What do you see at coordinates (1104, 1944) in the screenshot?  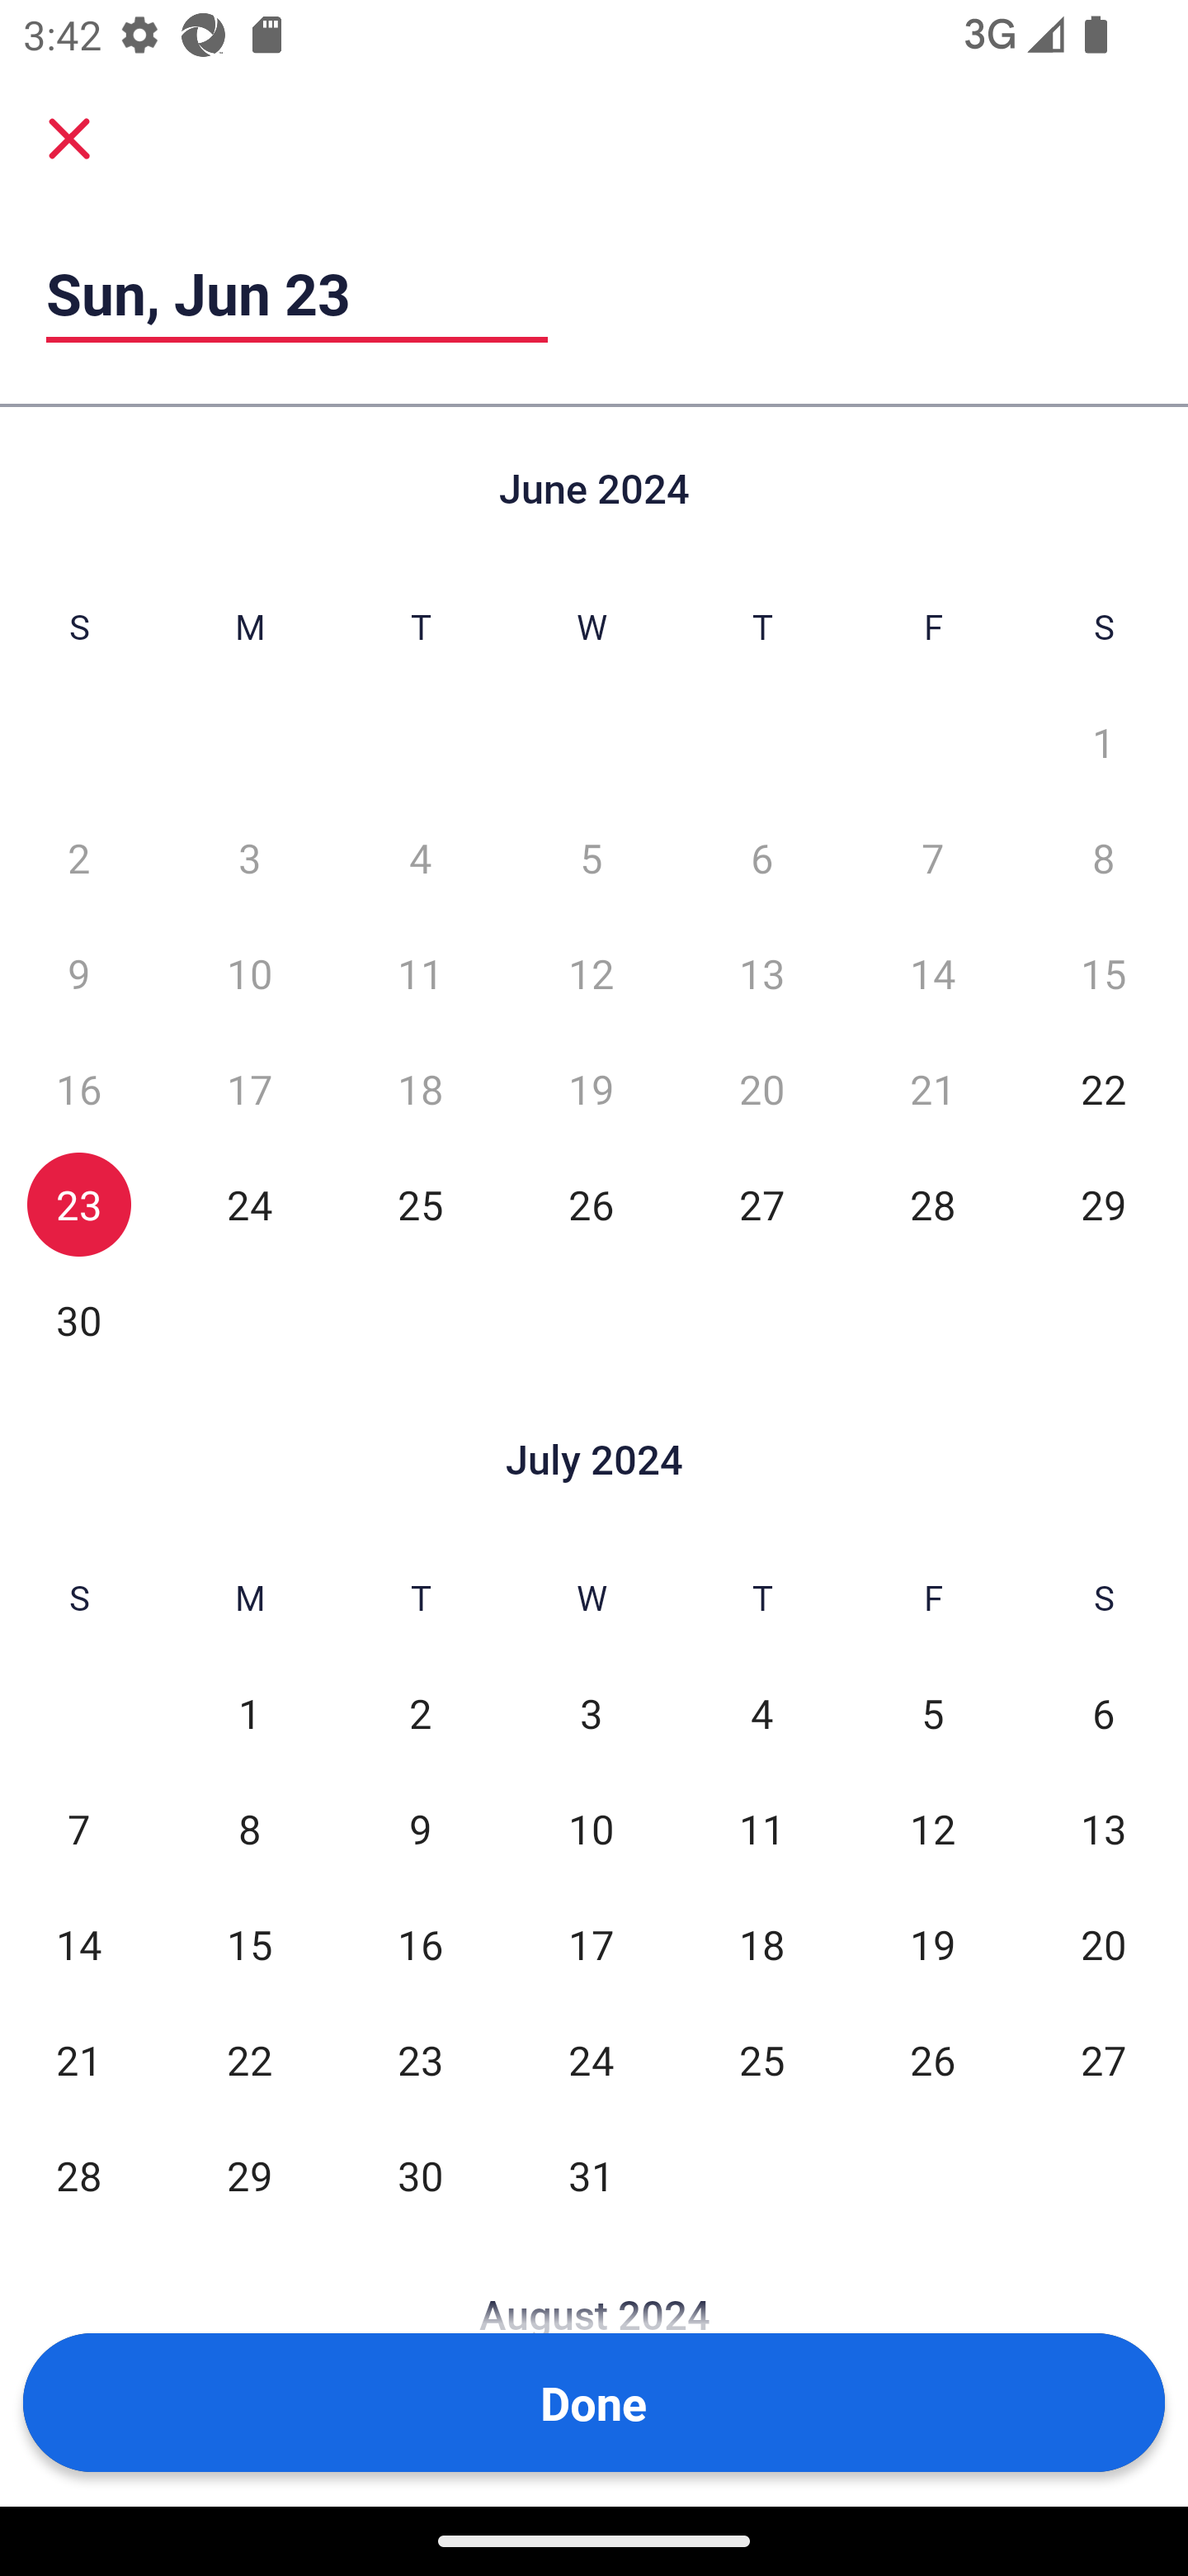 I see `20 Sat, Jul 20, Not Selected` at bounding box center [1104, 1944].